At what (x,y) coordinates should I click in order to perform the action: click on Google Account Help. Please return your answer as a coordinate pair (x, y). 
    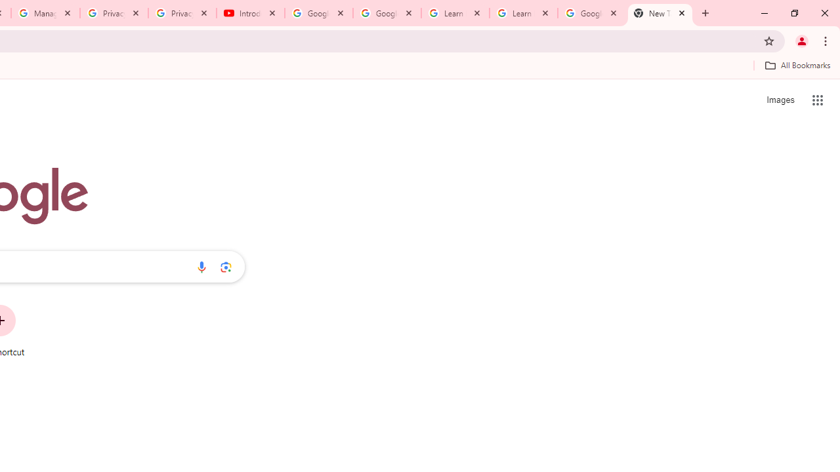
    Looking at the image, I should click on (387, 13).